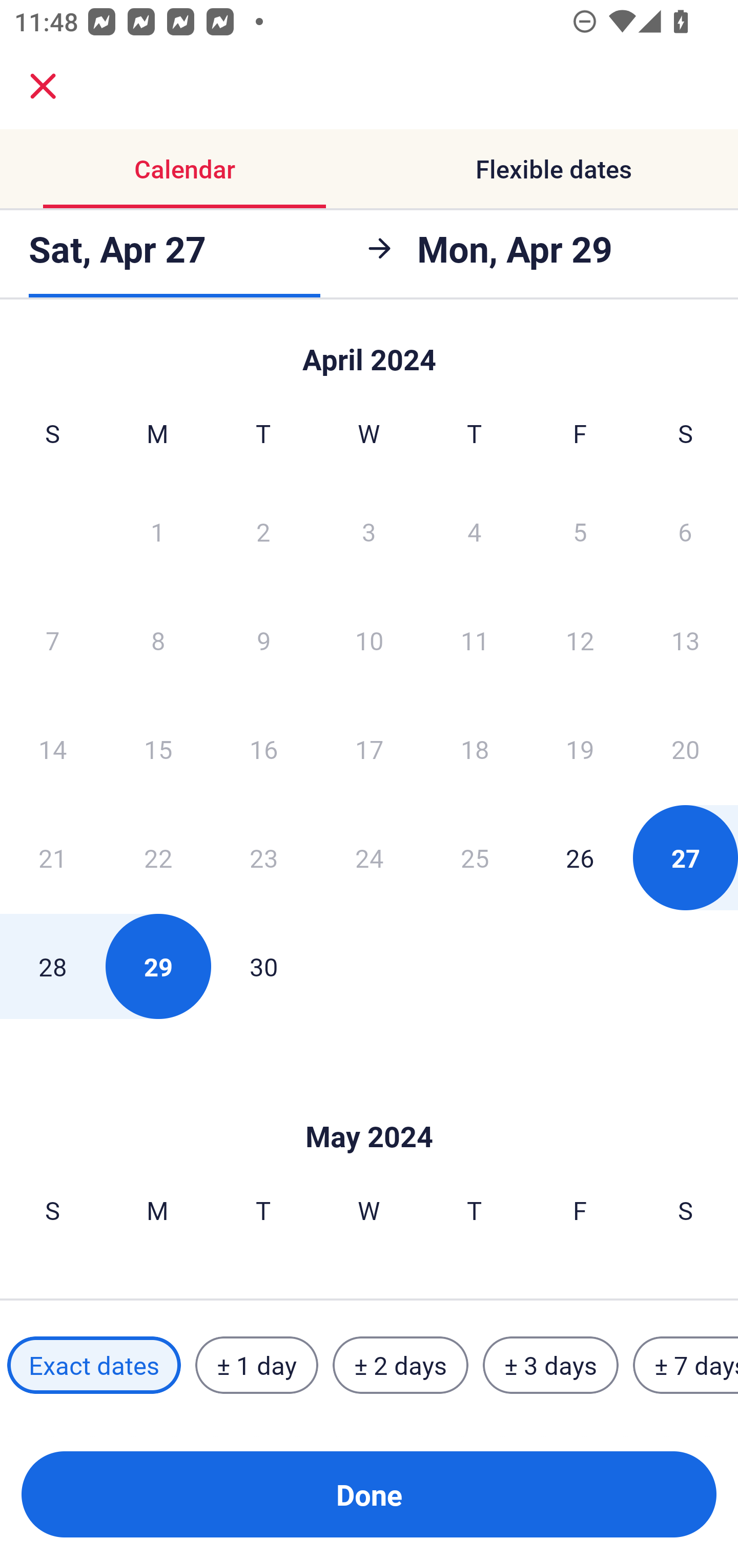 The height and width of the screenshot is (1559, 738). What do you see at coordinates (158, 749) in the screenshot?
I see `15 Monday, April 15, 2024` at bounding box center [158, 749].